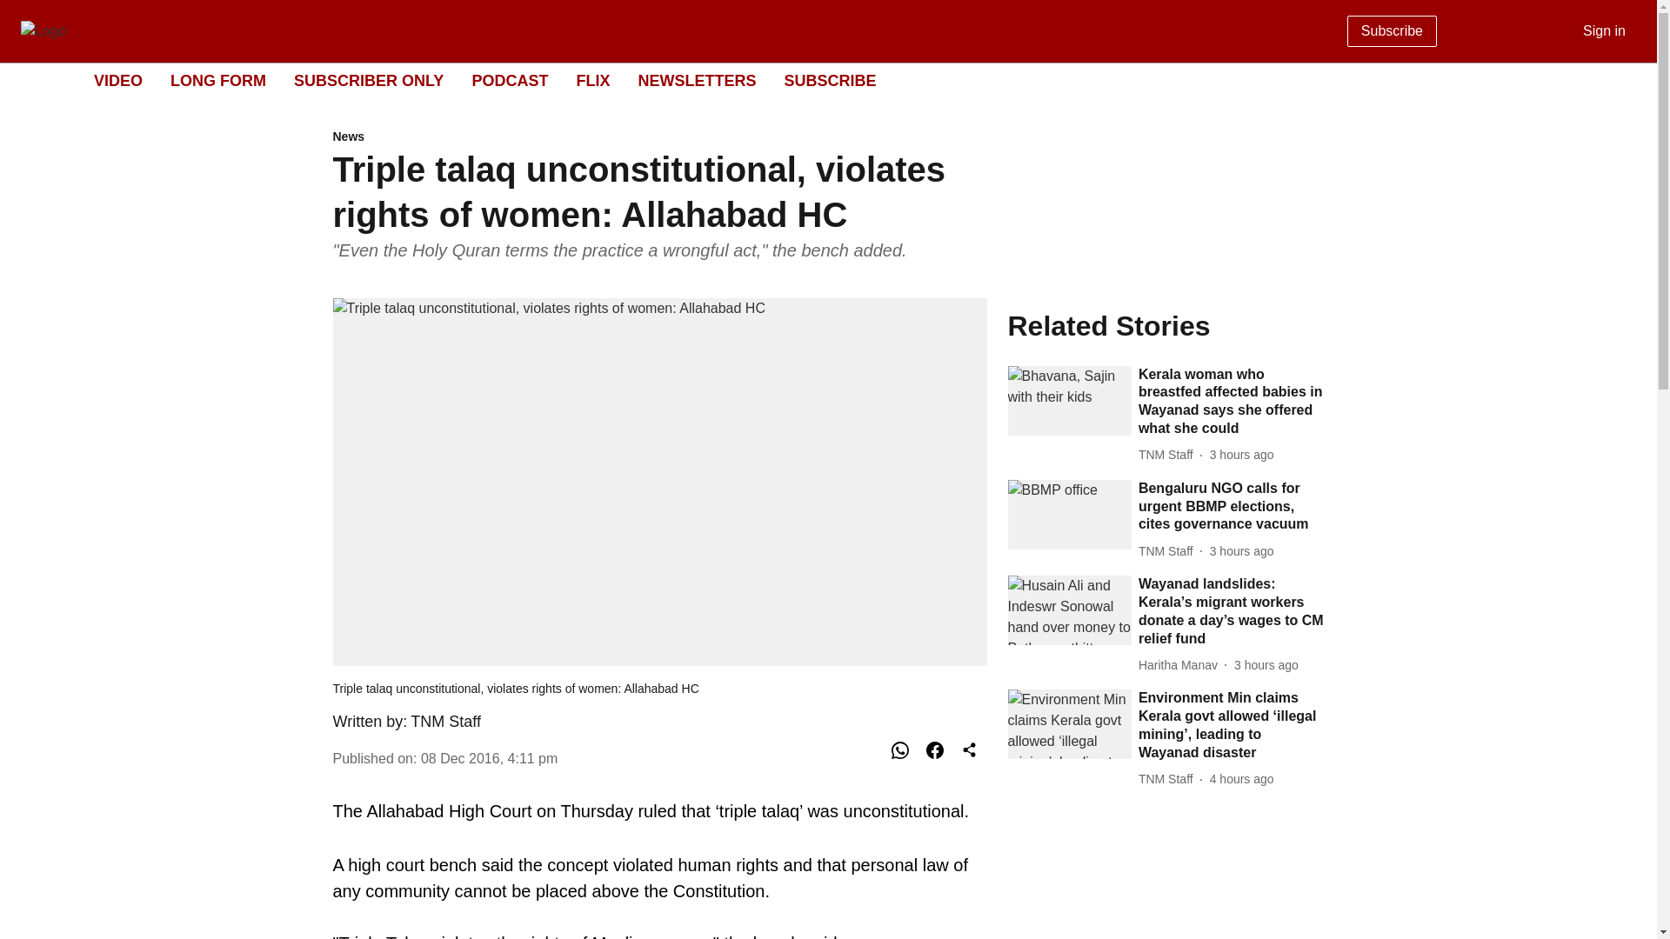 This screenshot has width=1670, height=939. I want to click on FLIX, so click(592, 80).